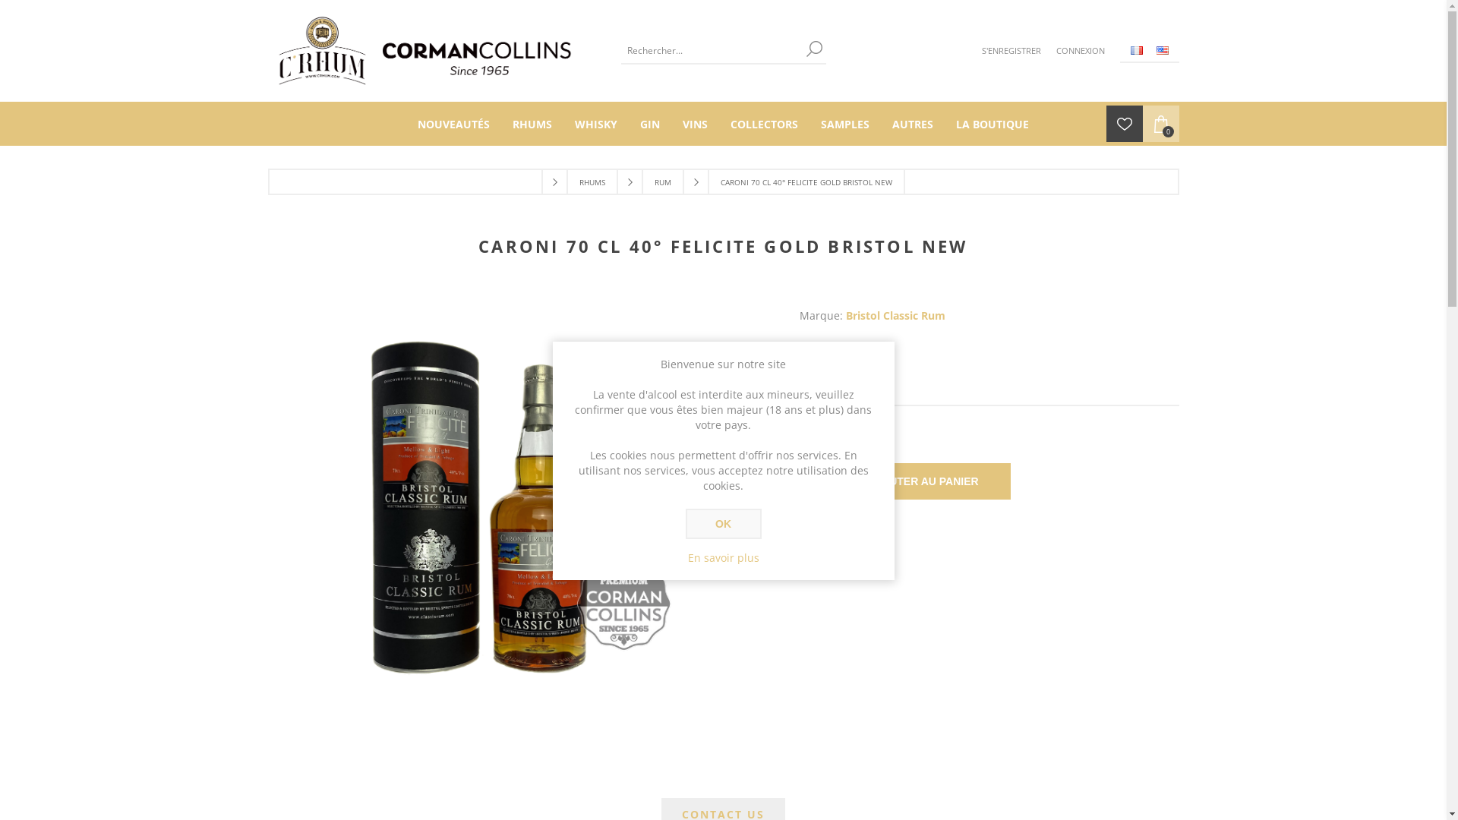 The image size is (1458, 820). I want to click on SAMPLES, so click(845, 125).